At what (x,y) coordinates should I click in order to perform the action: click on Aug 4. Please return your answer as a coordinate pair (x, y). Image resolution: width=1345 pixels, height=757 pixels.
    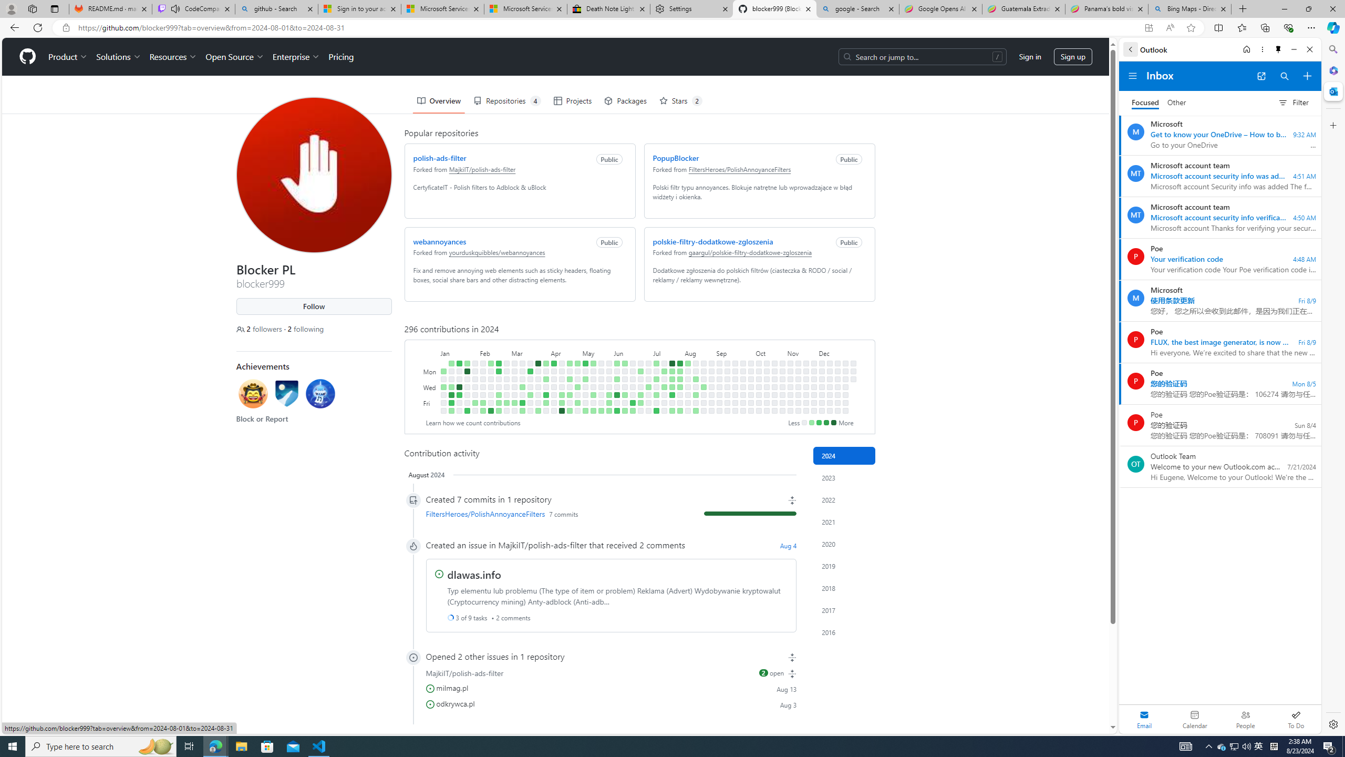
    Looking at the image, I should click on (789, 545).